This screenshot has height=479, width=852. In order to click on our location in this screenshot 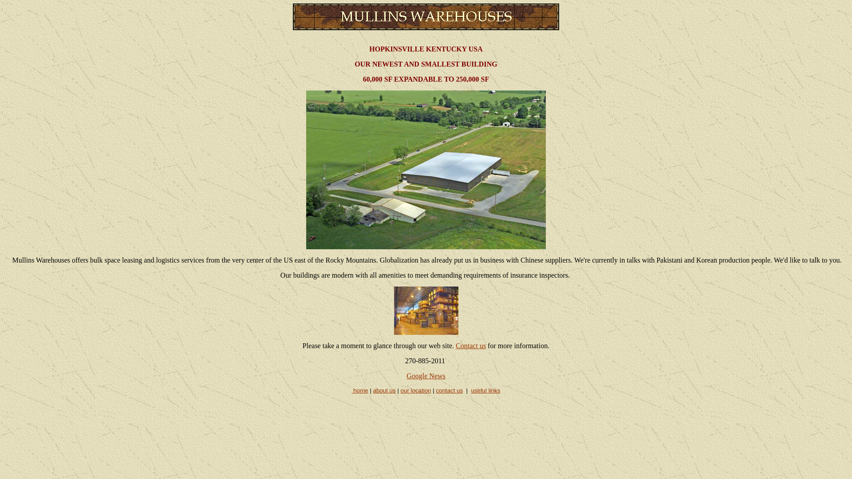, I will do `click(415, 390)`.